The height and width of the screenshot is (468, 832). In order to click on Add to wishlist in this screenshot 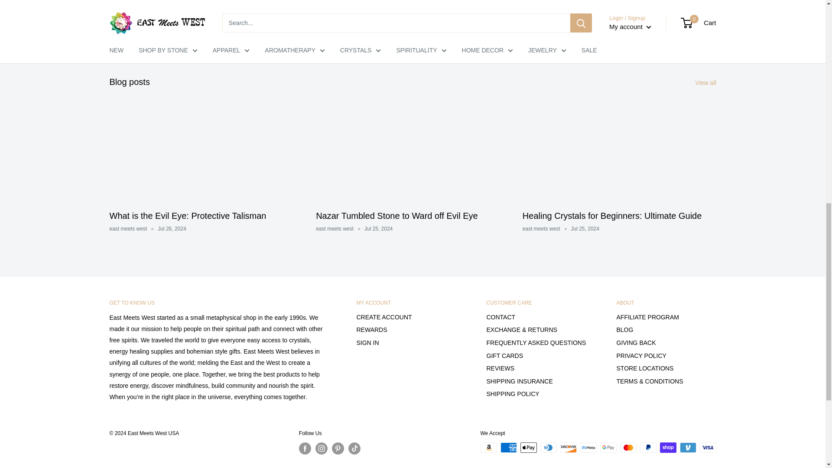, I will do `click(567, 25)`.